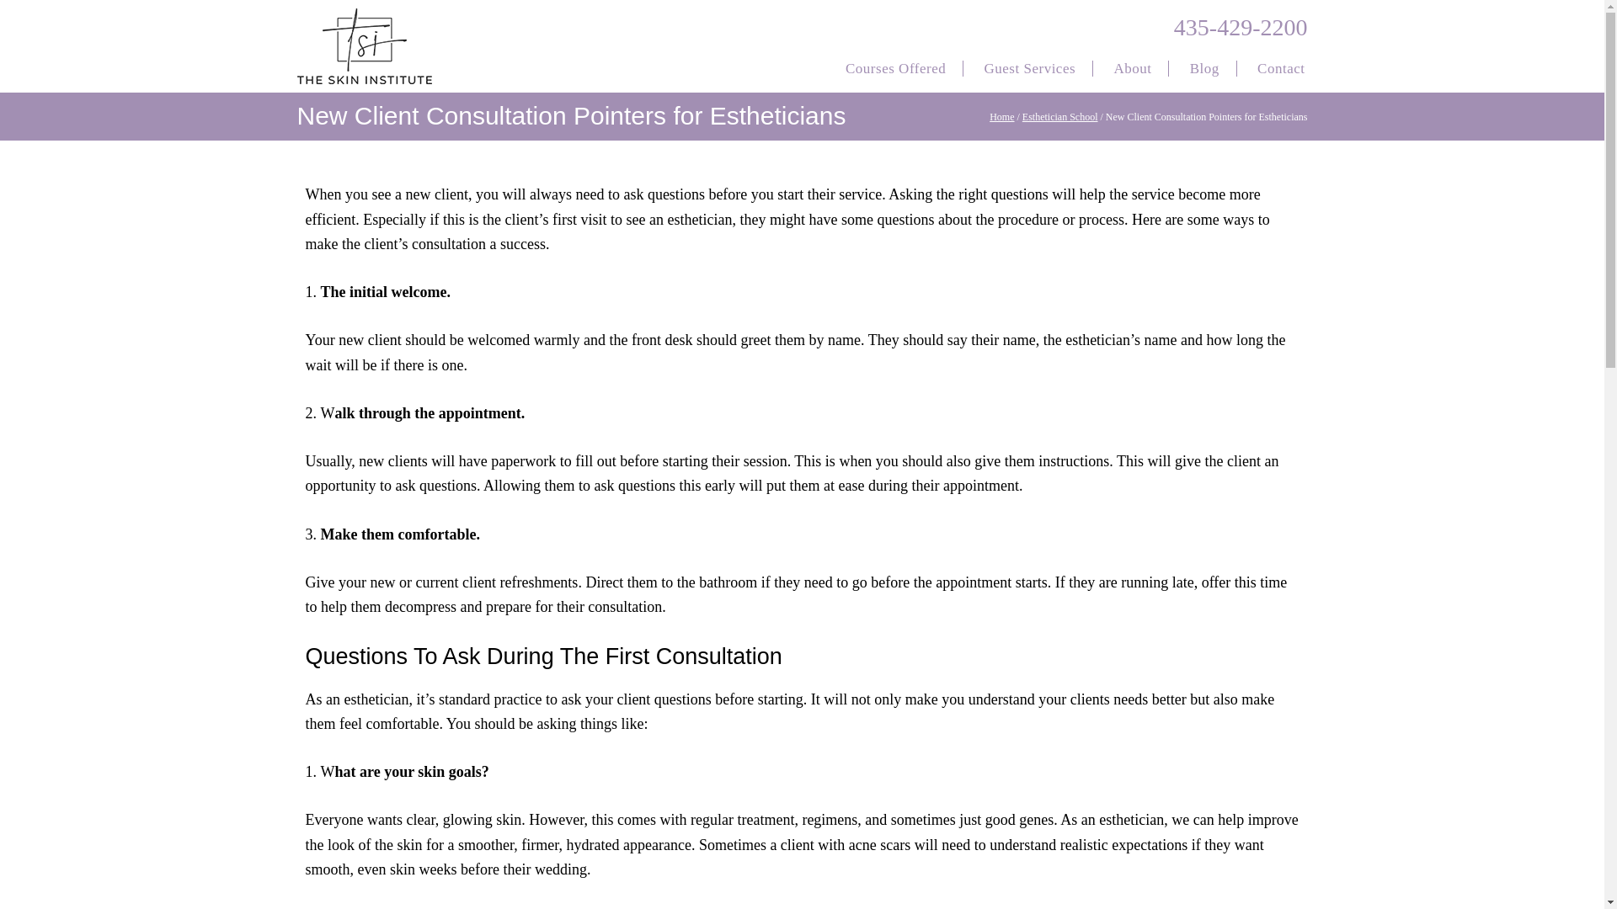 The width and height of the screenshot is (1617, 909). What do you see at coordinates (1132, 70) in the screenshot?
I see `About` at bounding box center [1132, 70].